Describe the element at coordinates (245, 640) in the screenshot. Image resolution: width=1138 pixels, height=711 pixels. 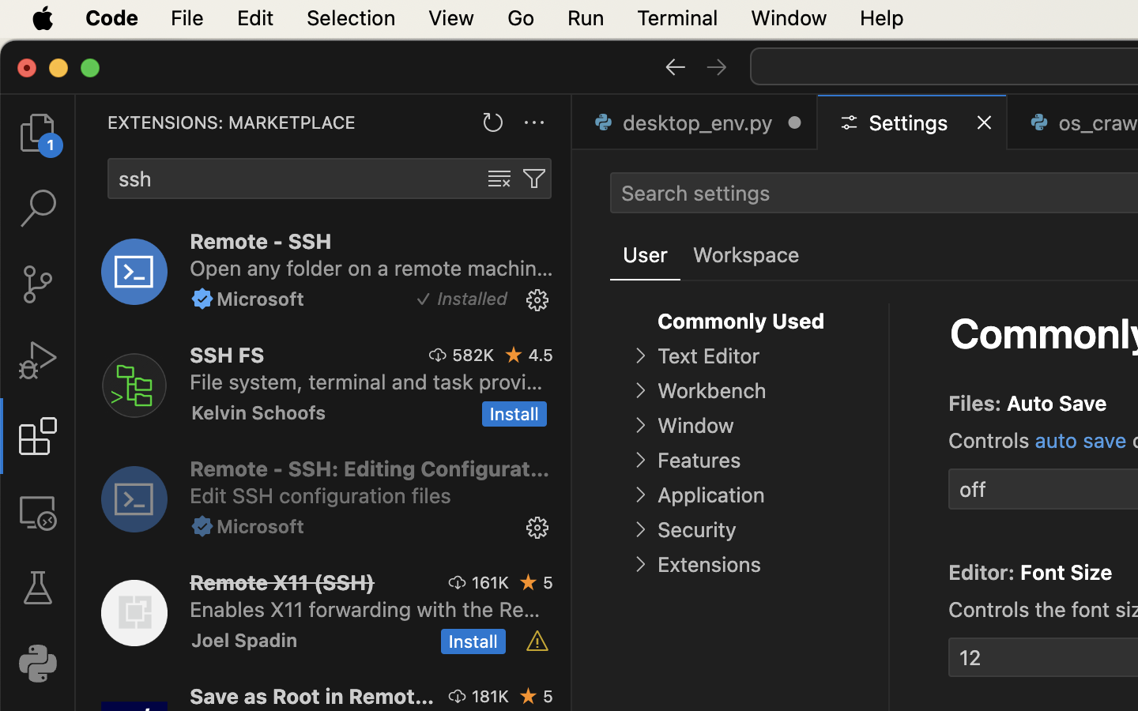
I see `Joel Spadin` at that location.